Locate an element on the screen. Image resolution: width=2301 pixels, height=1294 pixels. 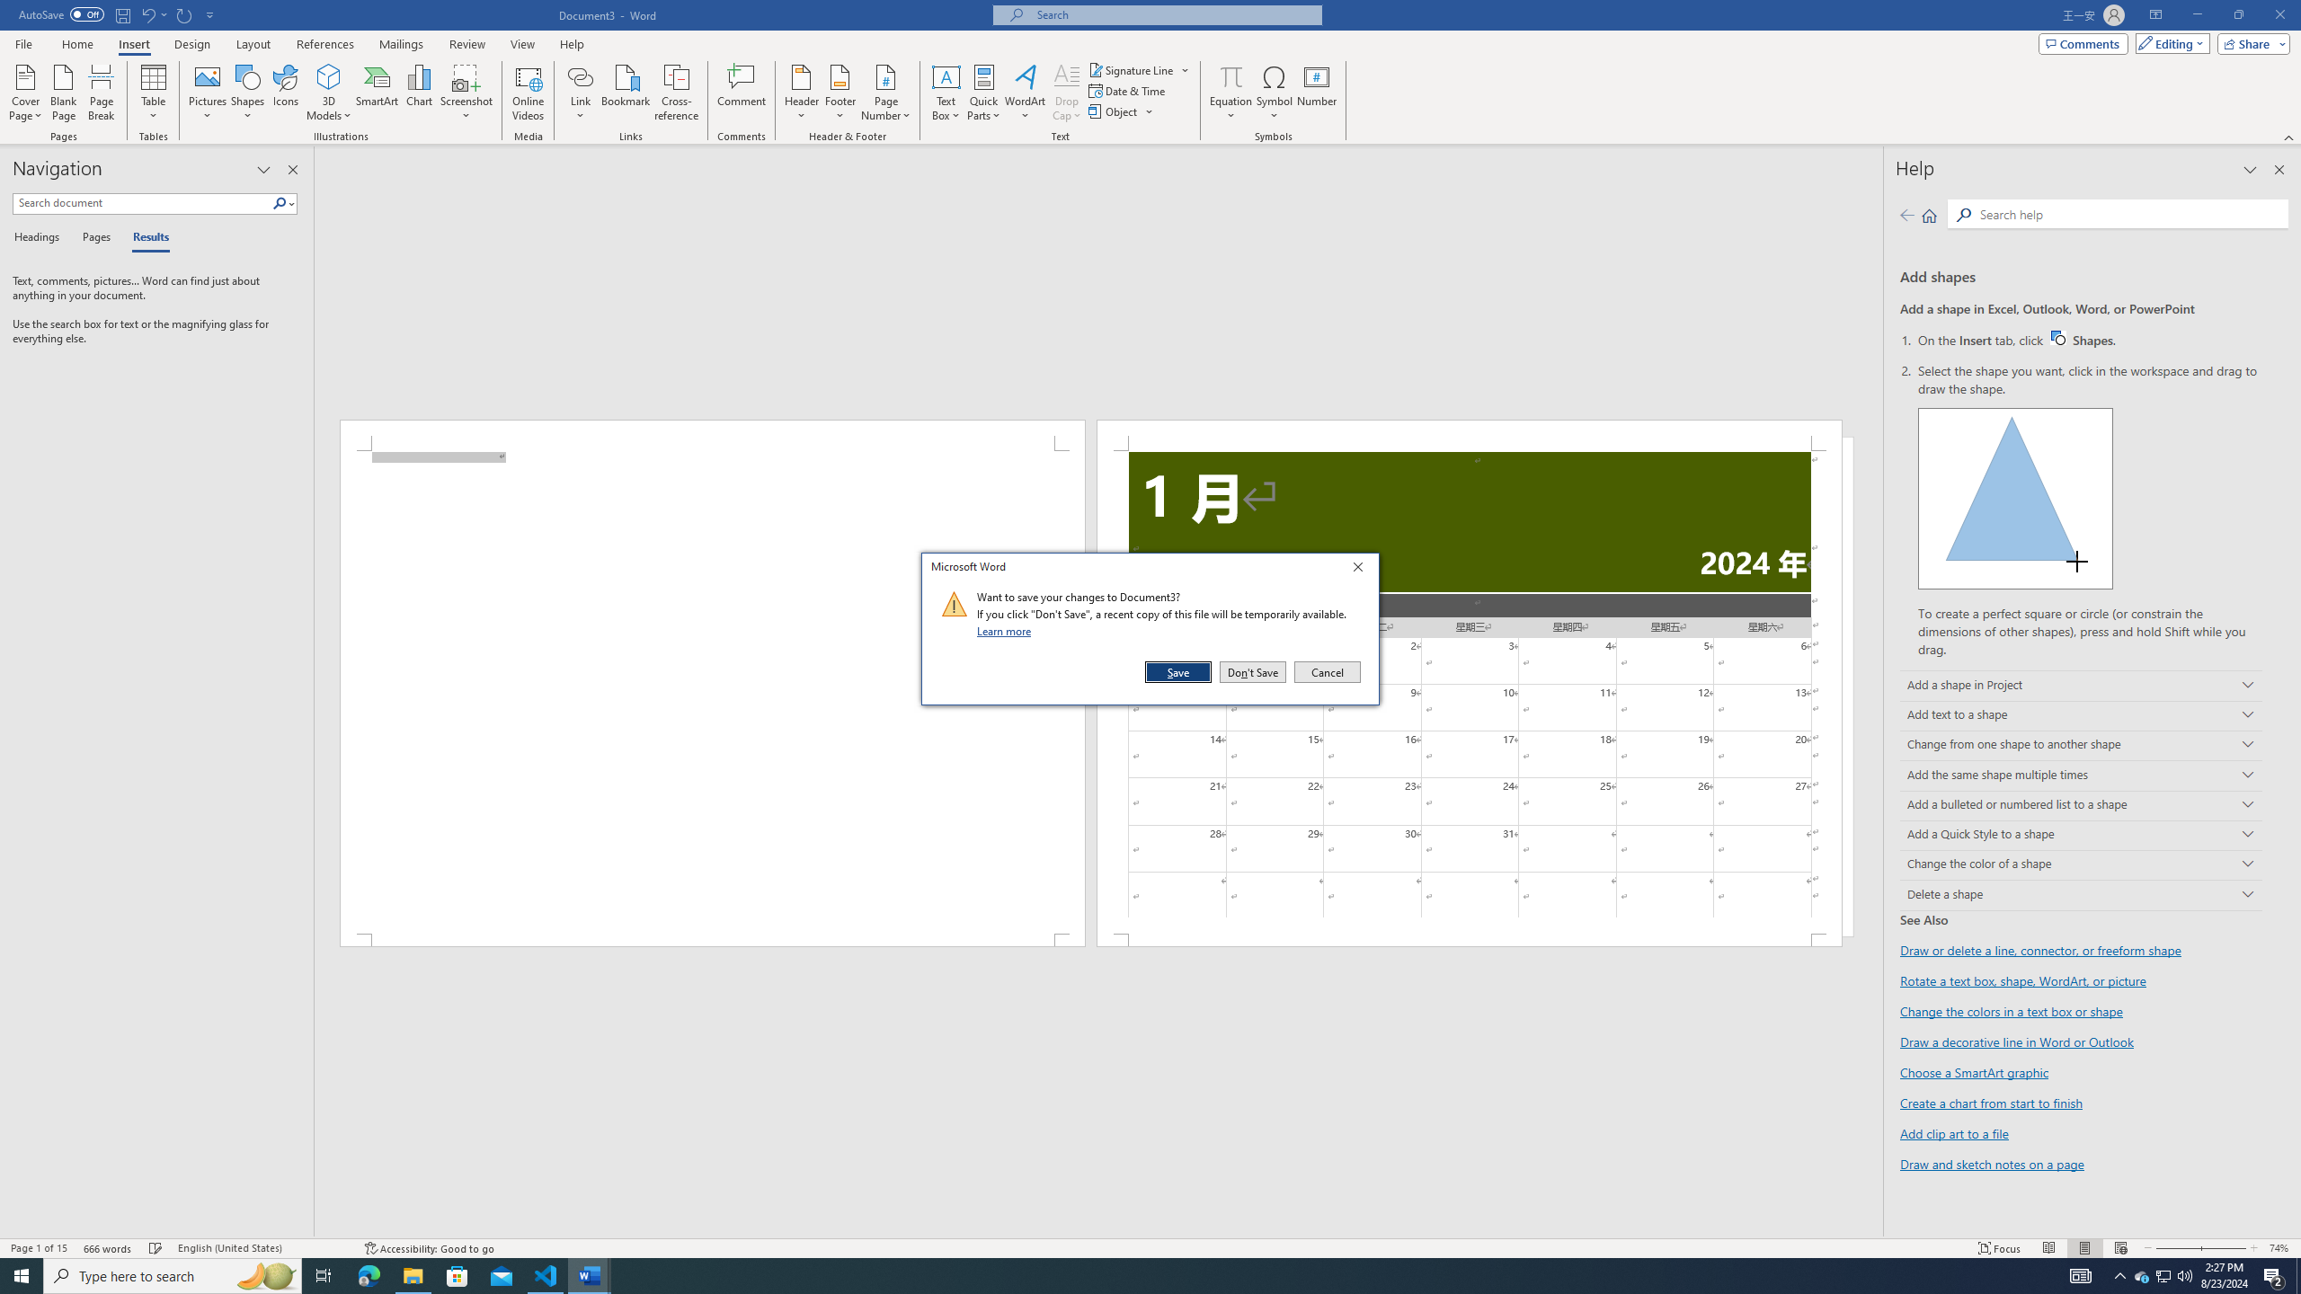
Change from one shape to another shape is located at coordinates (2081, 746).